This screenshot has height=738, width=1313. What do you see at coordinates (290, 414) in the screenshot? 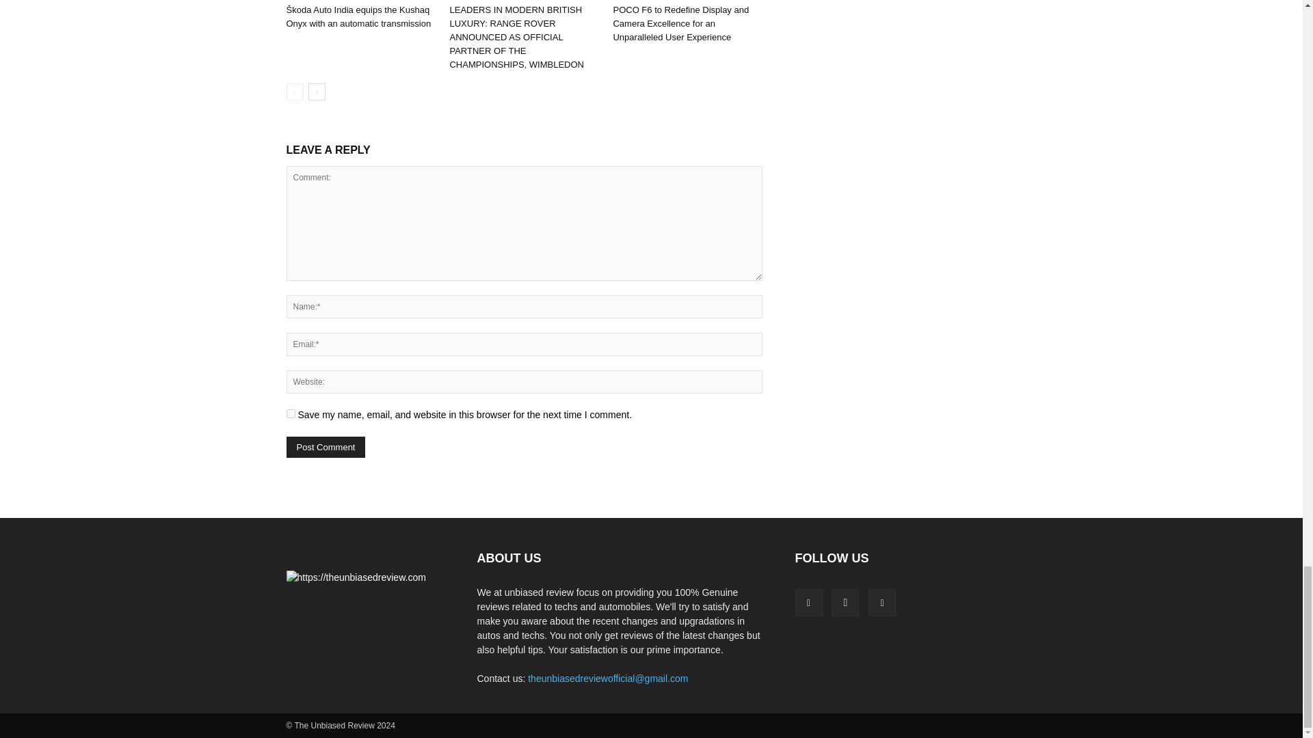
I see `yes` at bounding box center [290, 414].